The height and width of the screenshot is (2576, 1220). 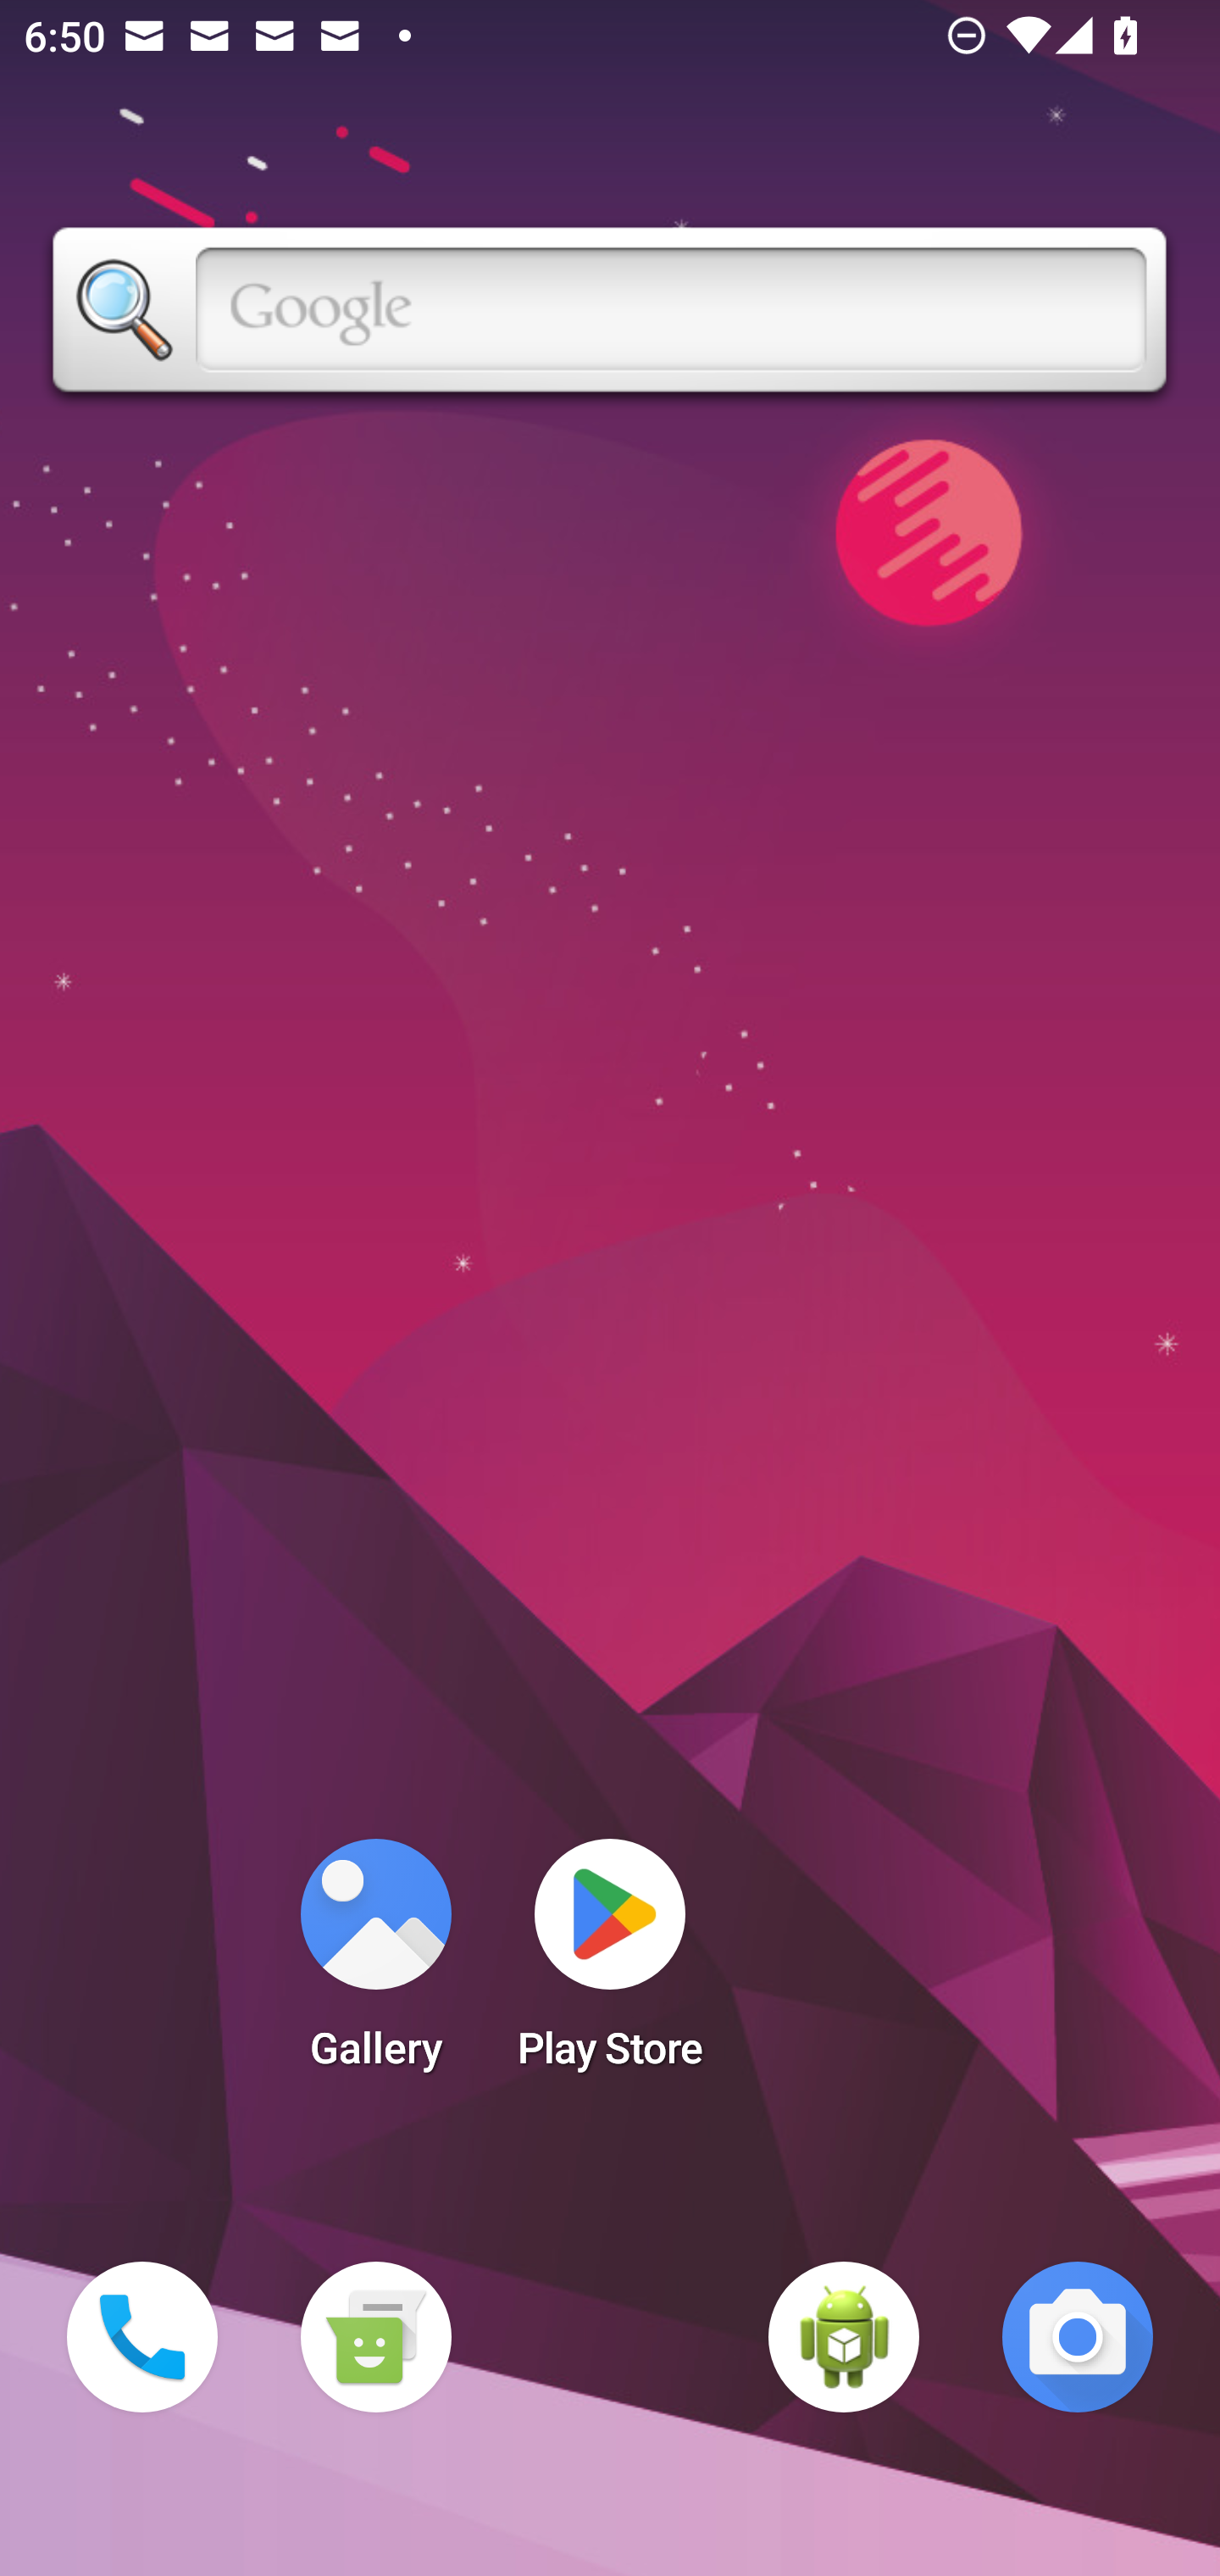 I want to click on Camera, so click(x=1078, y=2337).